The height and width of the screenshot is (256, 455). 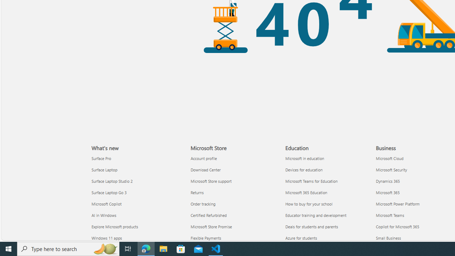 I want to click on Microsoft Copilot, so click(x=137, y=204).